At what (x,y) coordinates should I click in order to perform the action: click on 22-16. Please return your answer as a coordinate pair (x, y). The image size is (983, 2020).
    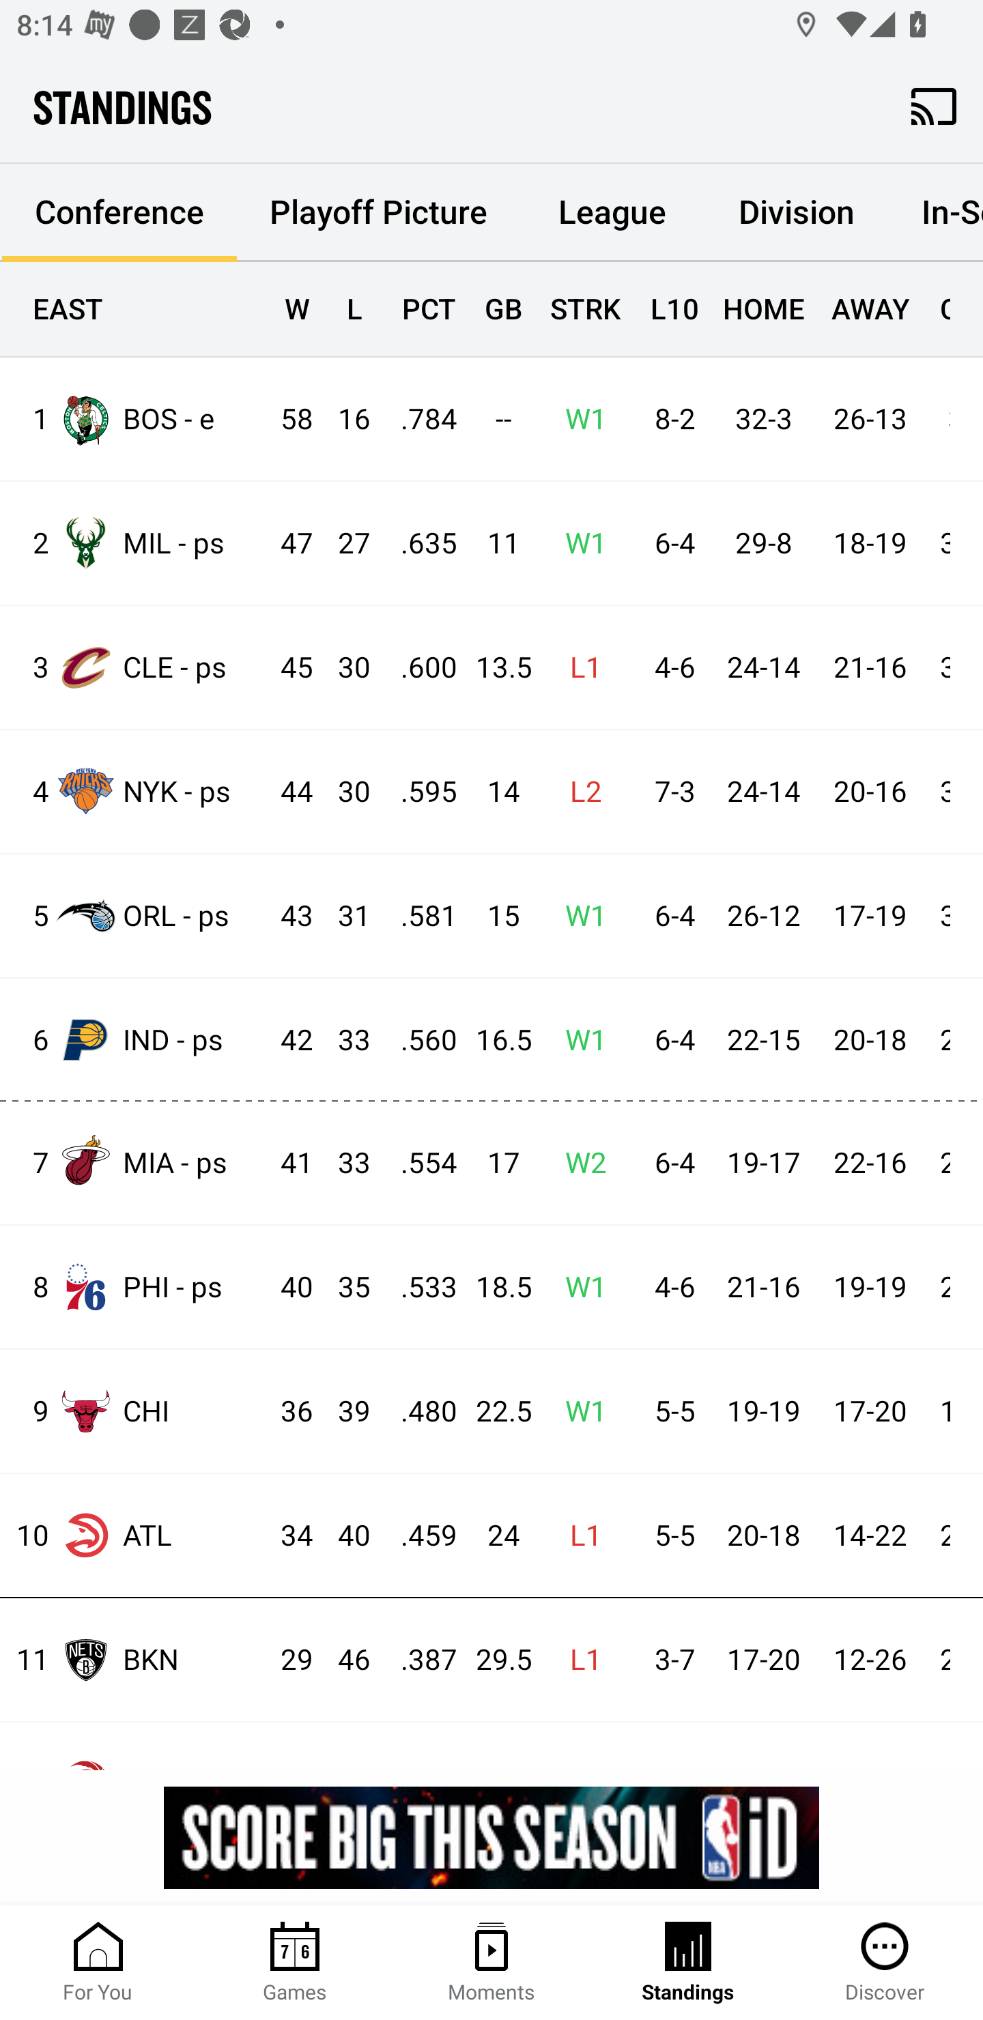
    Looking at the image, I should click on (870, 1163).